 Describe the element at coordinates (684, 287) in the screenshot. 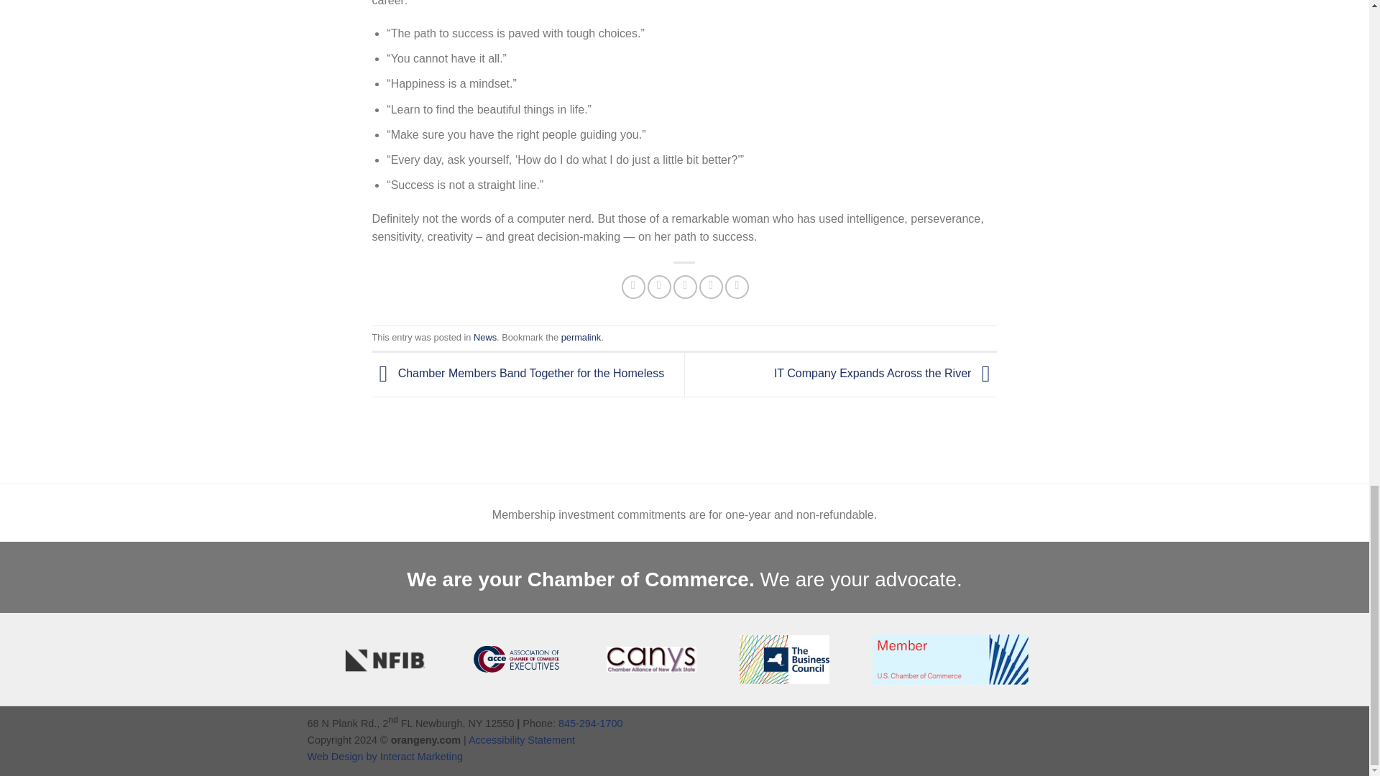

I see `Email to a Friend` at that location.